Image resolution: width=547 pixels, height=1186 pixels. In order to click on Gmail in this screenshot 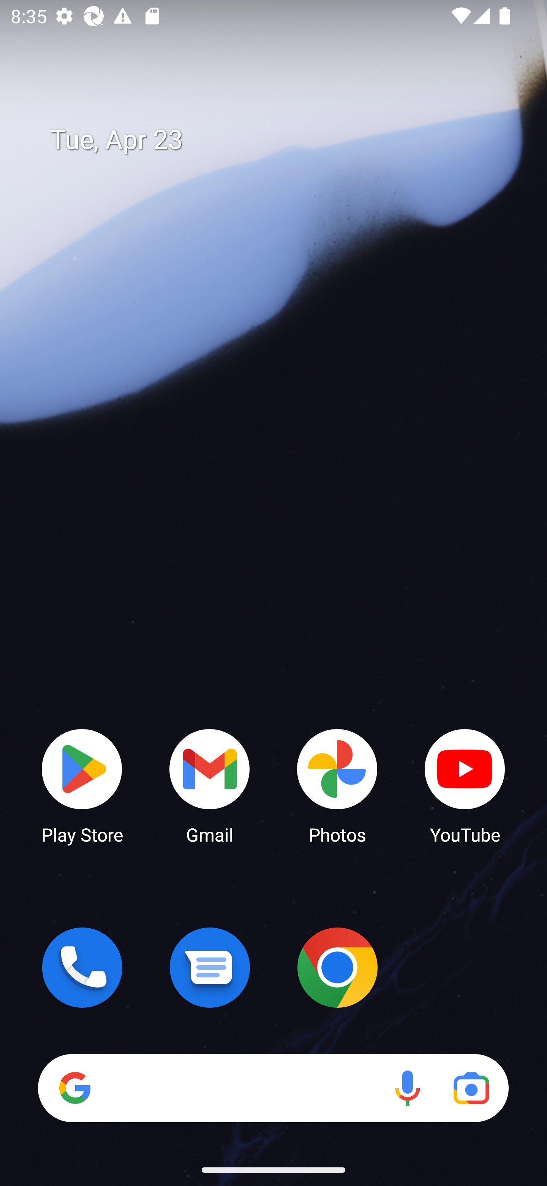, I will do `click(210, 785)`.